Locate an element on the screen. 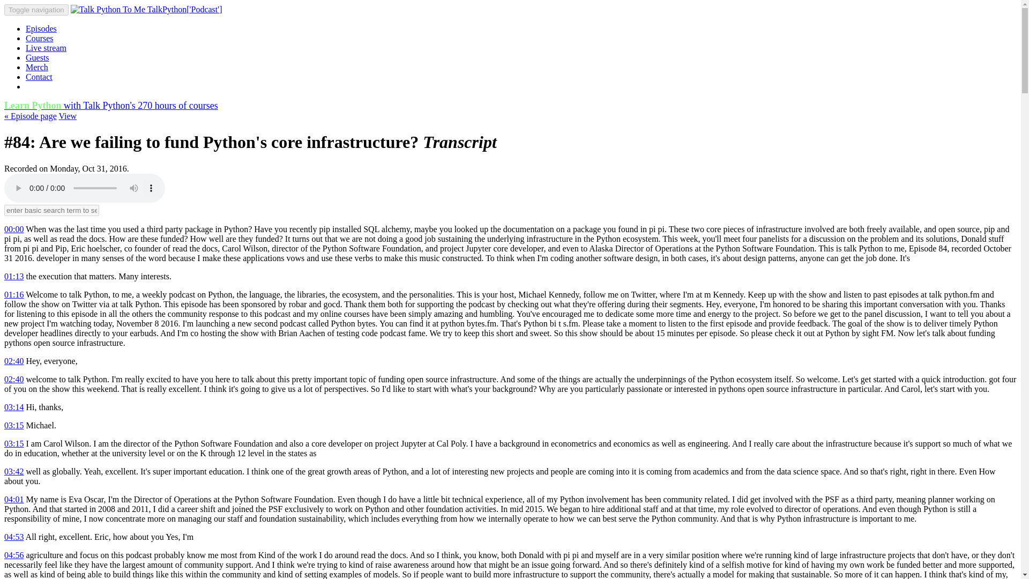  Guests is located at coordinates (38, 57).